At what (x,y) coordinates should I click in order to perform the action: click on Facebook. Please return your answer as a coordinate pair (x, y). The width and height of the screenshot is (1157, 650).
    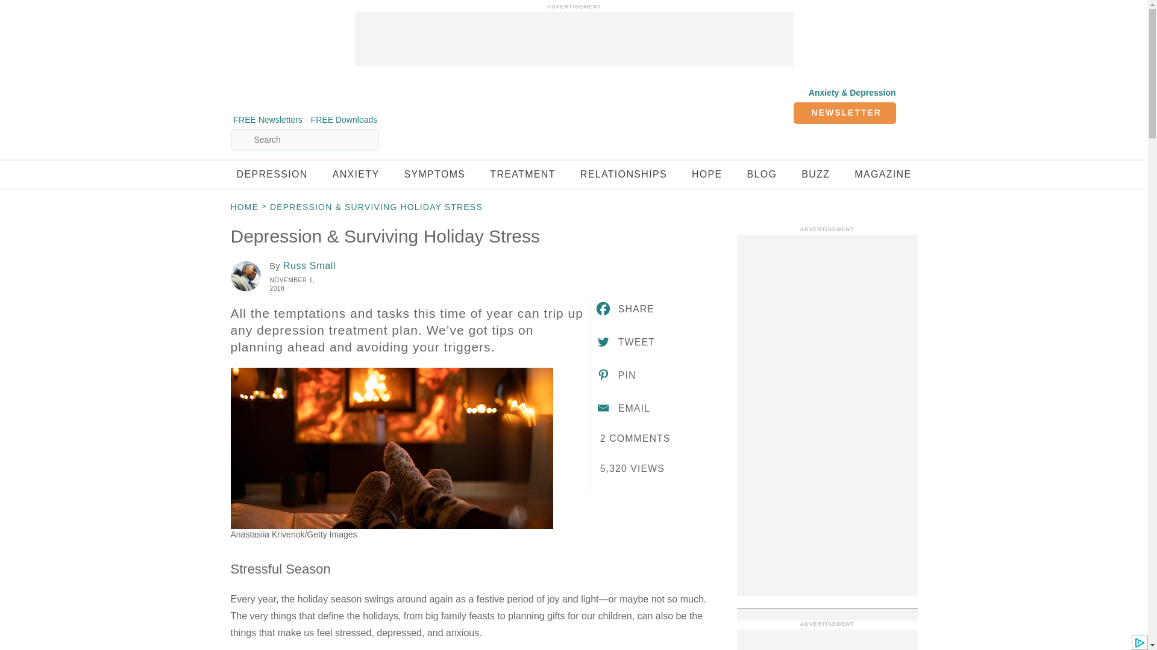
    Looking at the image, I should click on (624, 308).